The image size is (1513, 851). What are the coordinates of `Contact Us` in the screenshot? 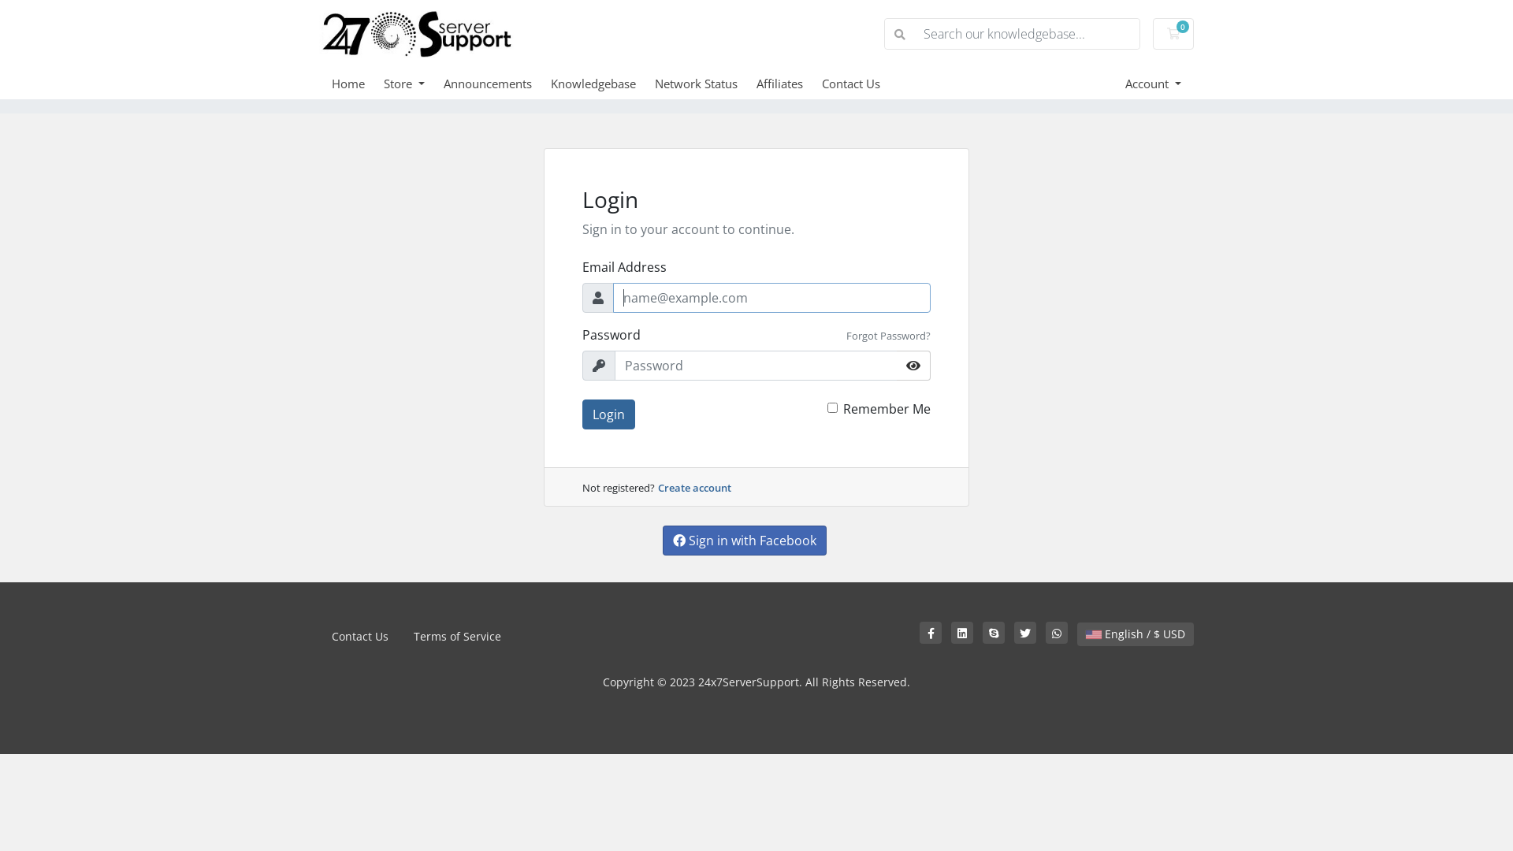 It's located at (861, 84).